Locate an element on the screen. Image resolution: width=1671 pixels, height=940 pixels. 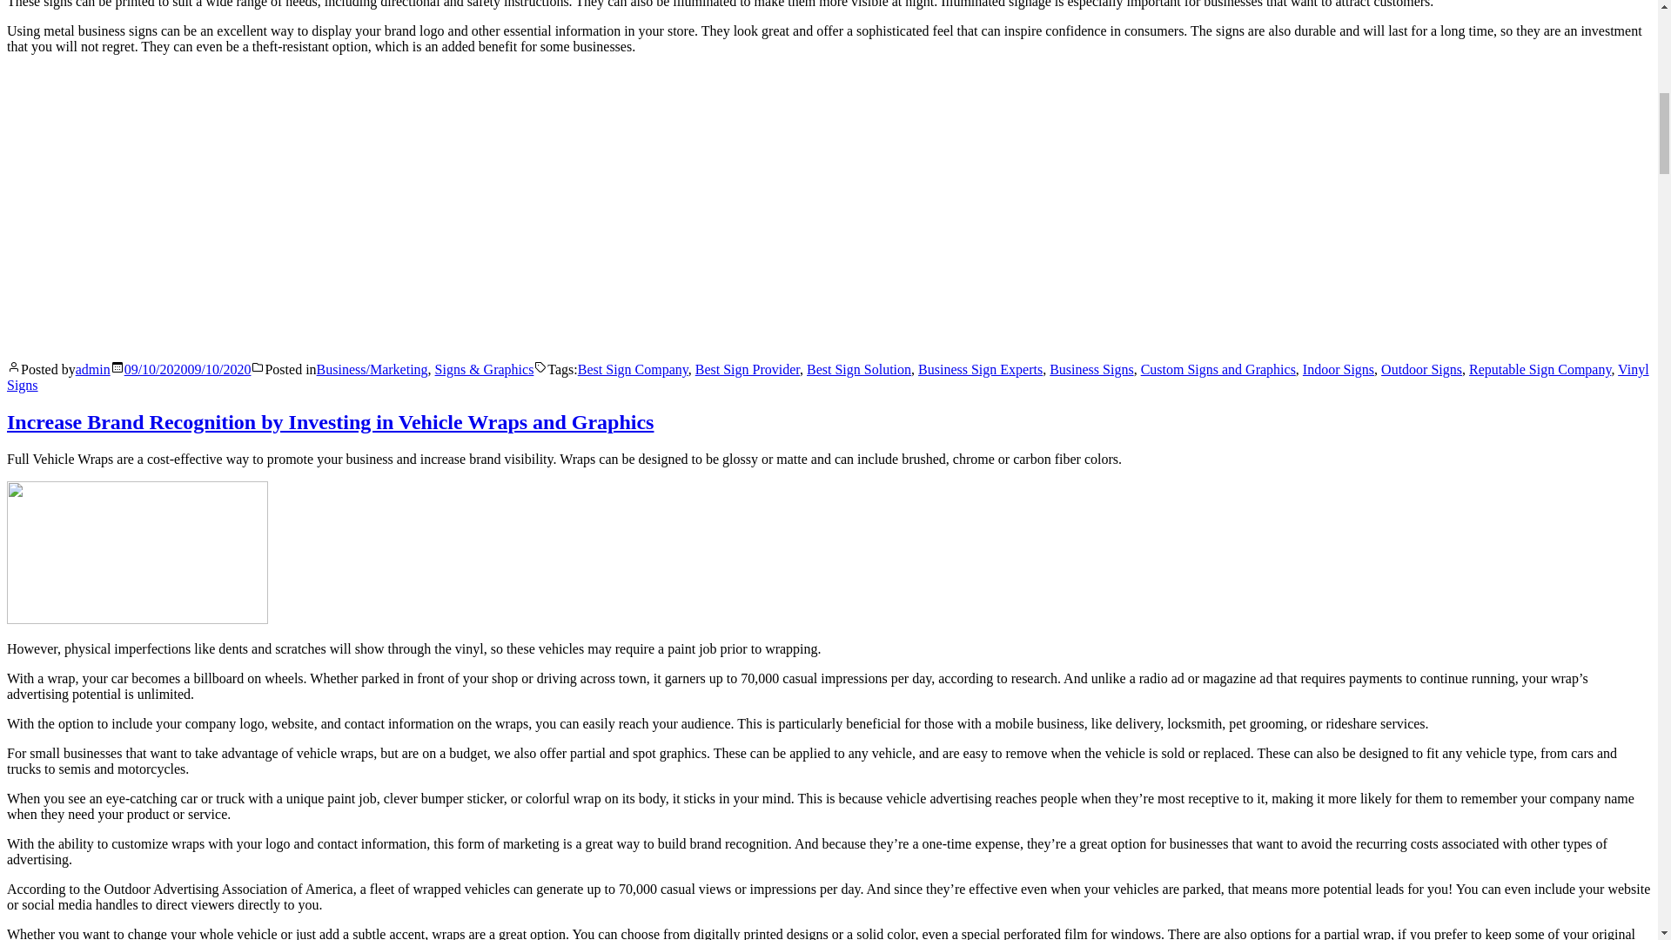
YouTube video player is located at coordinates (251, 205).